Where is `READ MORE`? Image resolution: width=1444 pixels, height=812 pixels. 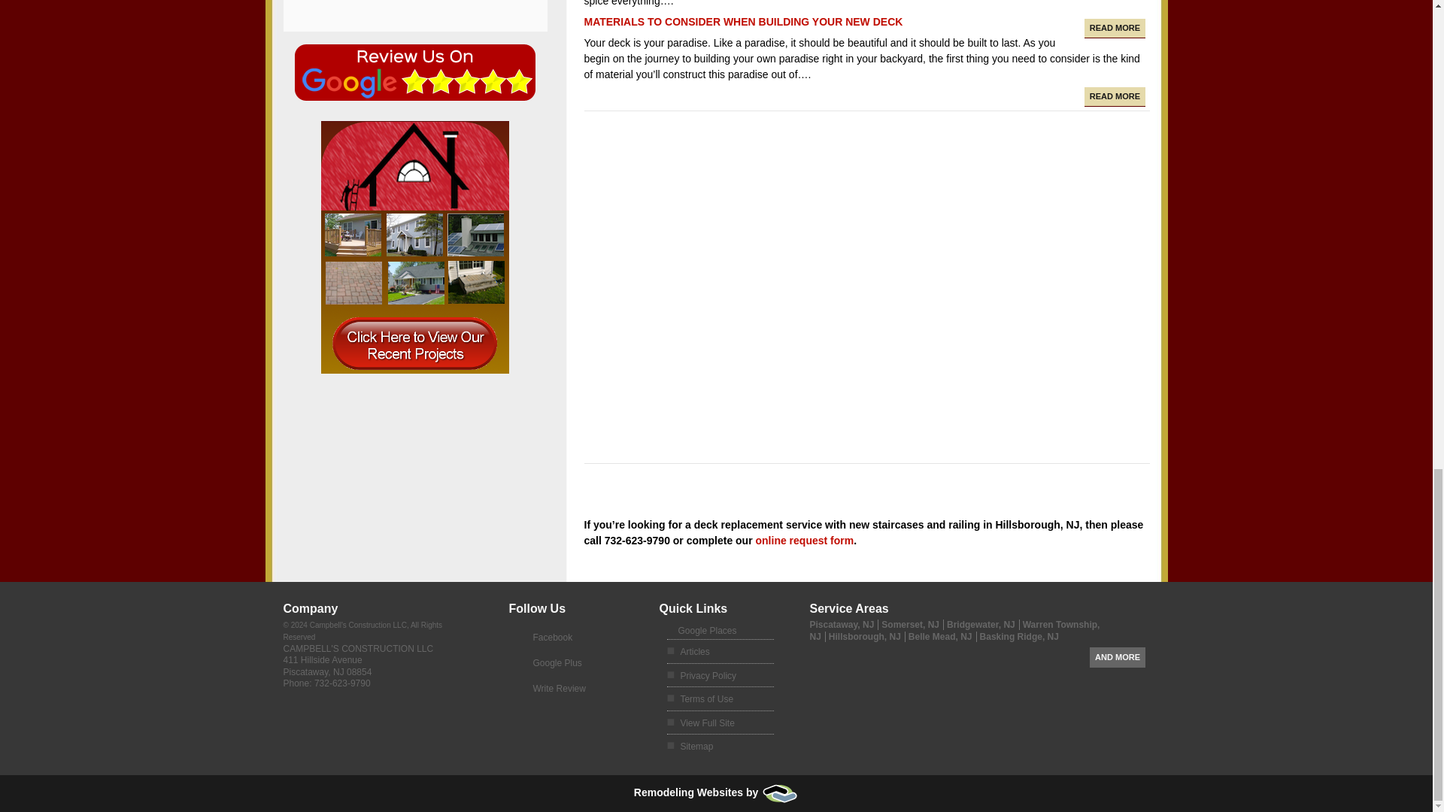
READ MORE is located at coordinates (1115, 28).